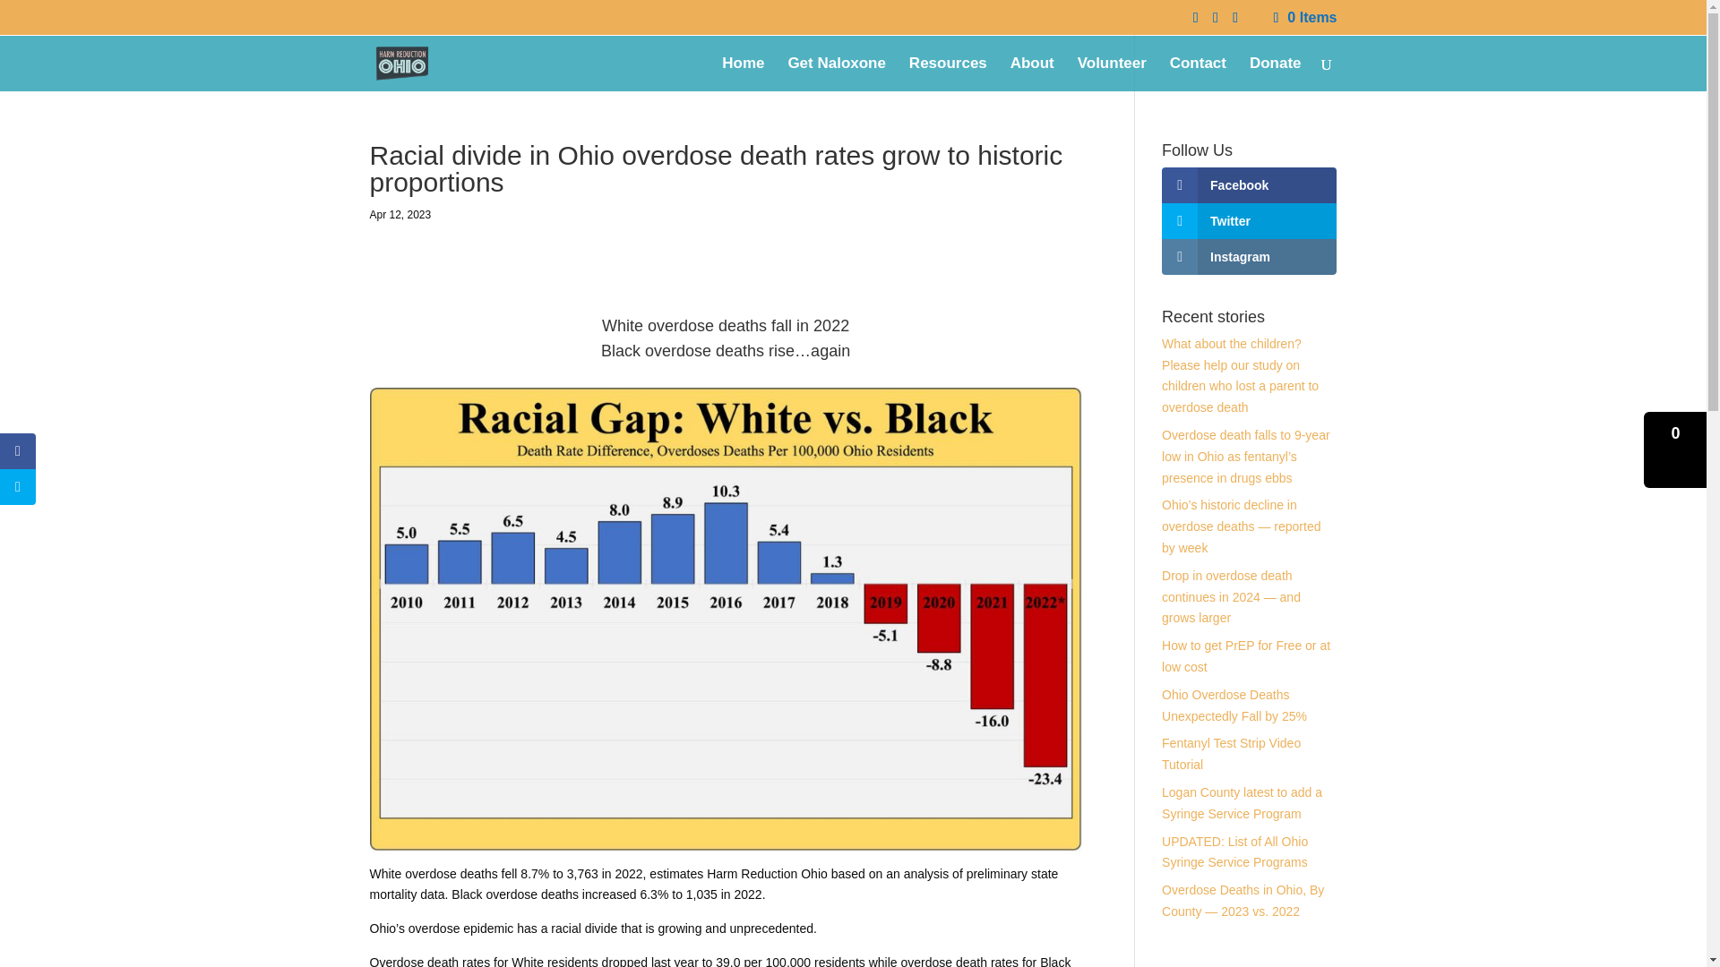 This screenshot has width=1720, height=967. What do you see at coordinates (1245, 655) in the screenshot?
I see `How to get PrEP for Free or at low cost` at bounding box center [1245, 655].